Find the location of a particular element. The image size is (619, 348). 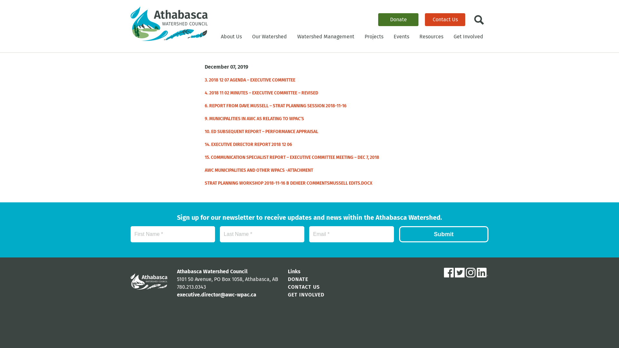

Contact Us is located at coordinates (445, 20).